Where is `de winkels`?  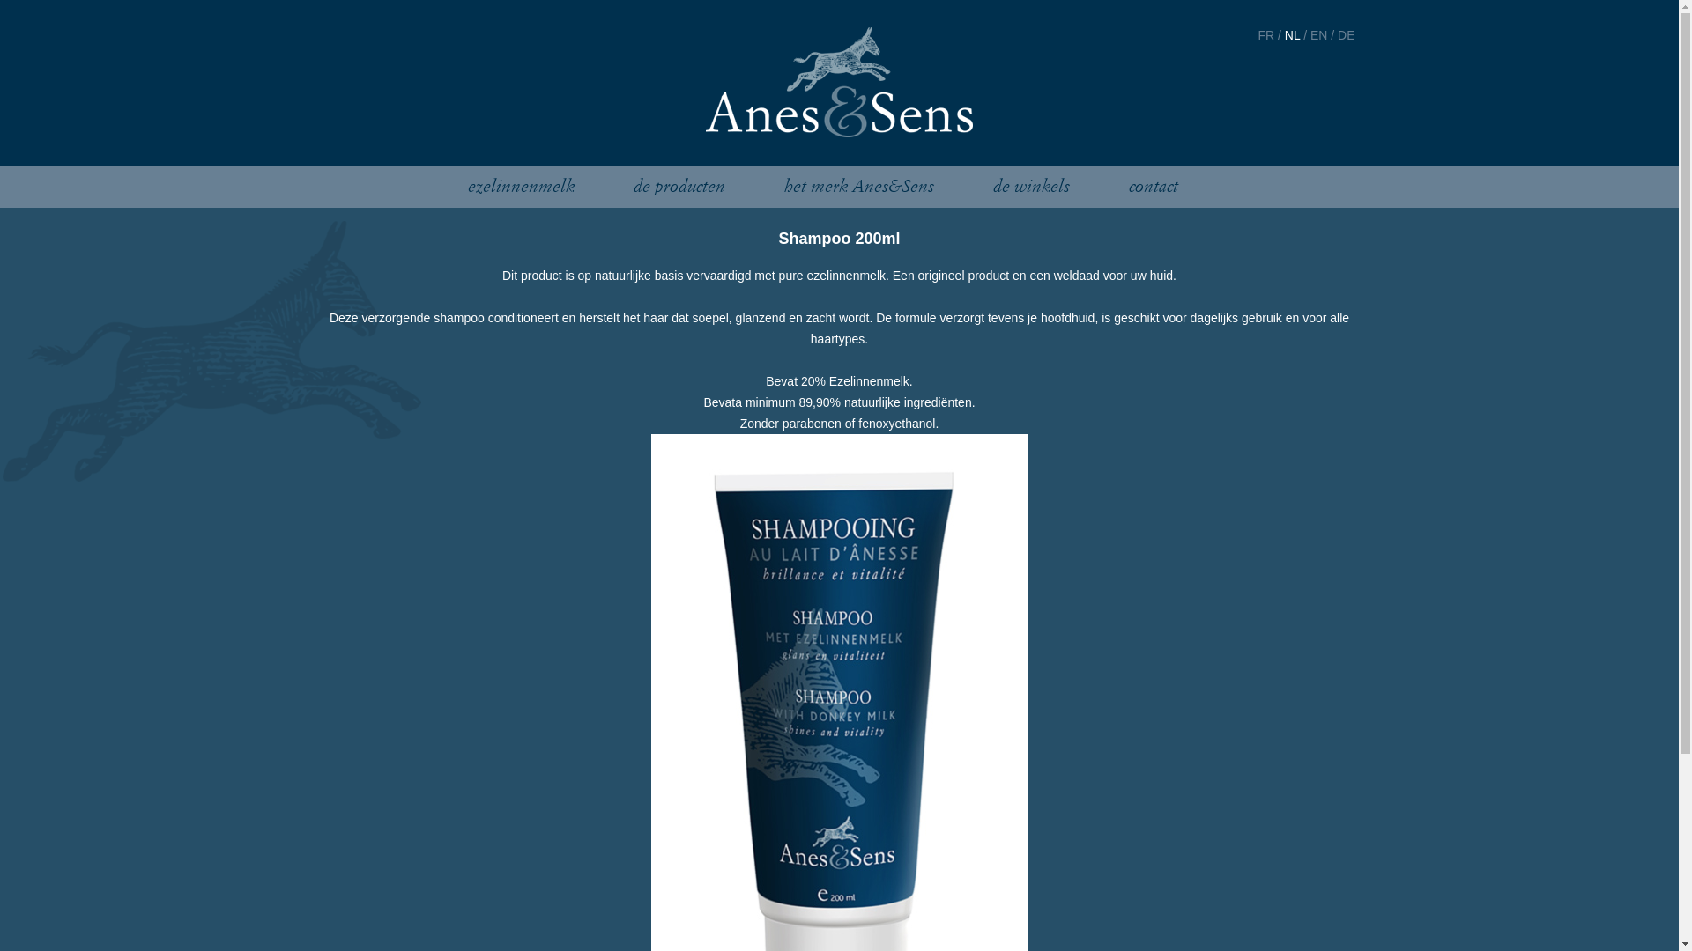
de winkels is located at coordinates (1031, 187).